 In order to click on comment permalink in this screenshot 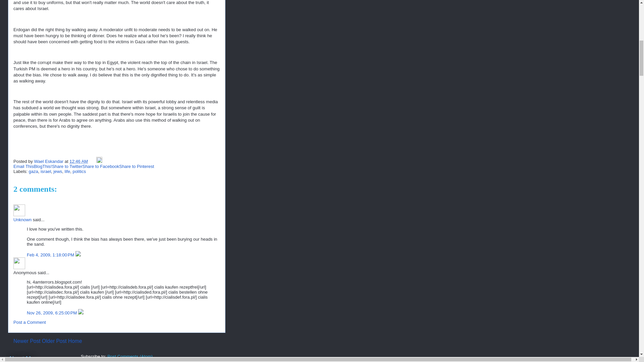, I will do `click(51, 255)`.